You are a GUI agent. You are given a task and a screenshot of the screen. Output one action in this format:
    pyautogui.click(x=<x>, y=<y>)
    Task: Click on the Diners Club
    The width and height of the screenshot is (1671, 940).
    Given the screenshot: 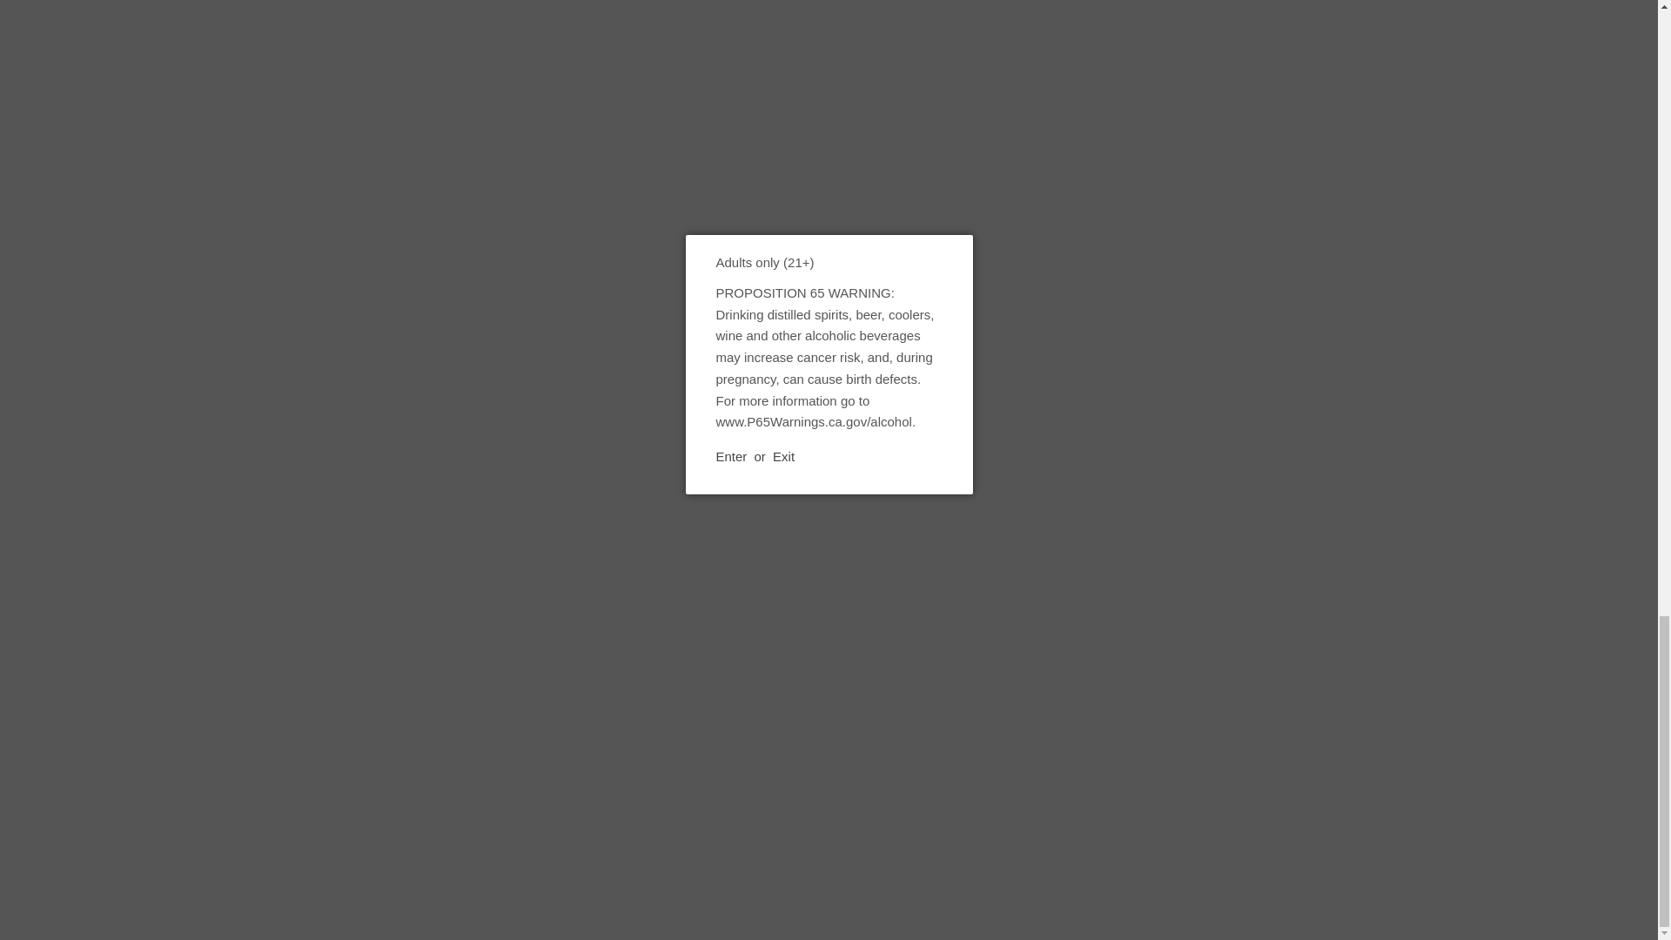 What is the action you would take?
    pyautogui.click(x=1196, y=855)
    